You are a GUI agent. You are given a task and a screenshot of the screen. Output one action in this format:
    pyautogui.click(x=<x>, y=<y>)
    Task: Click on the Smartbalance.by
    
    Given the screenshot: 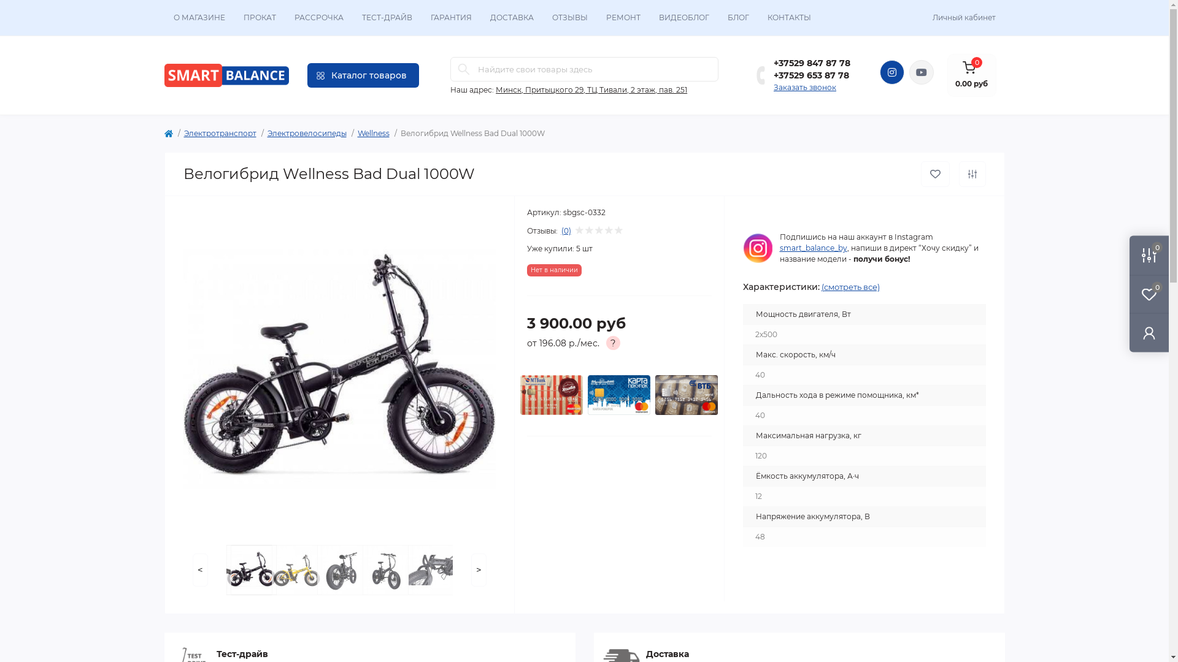 What is the action you would take?
    pyautogui.click(x=227, y=75)
    